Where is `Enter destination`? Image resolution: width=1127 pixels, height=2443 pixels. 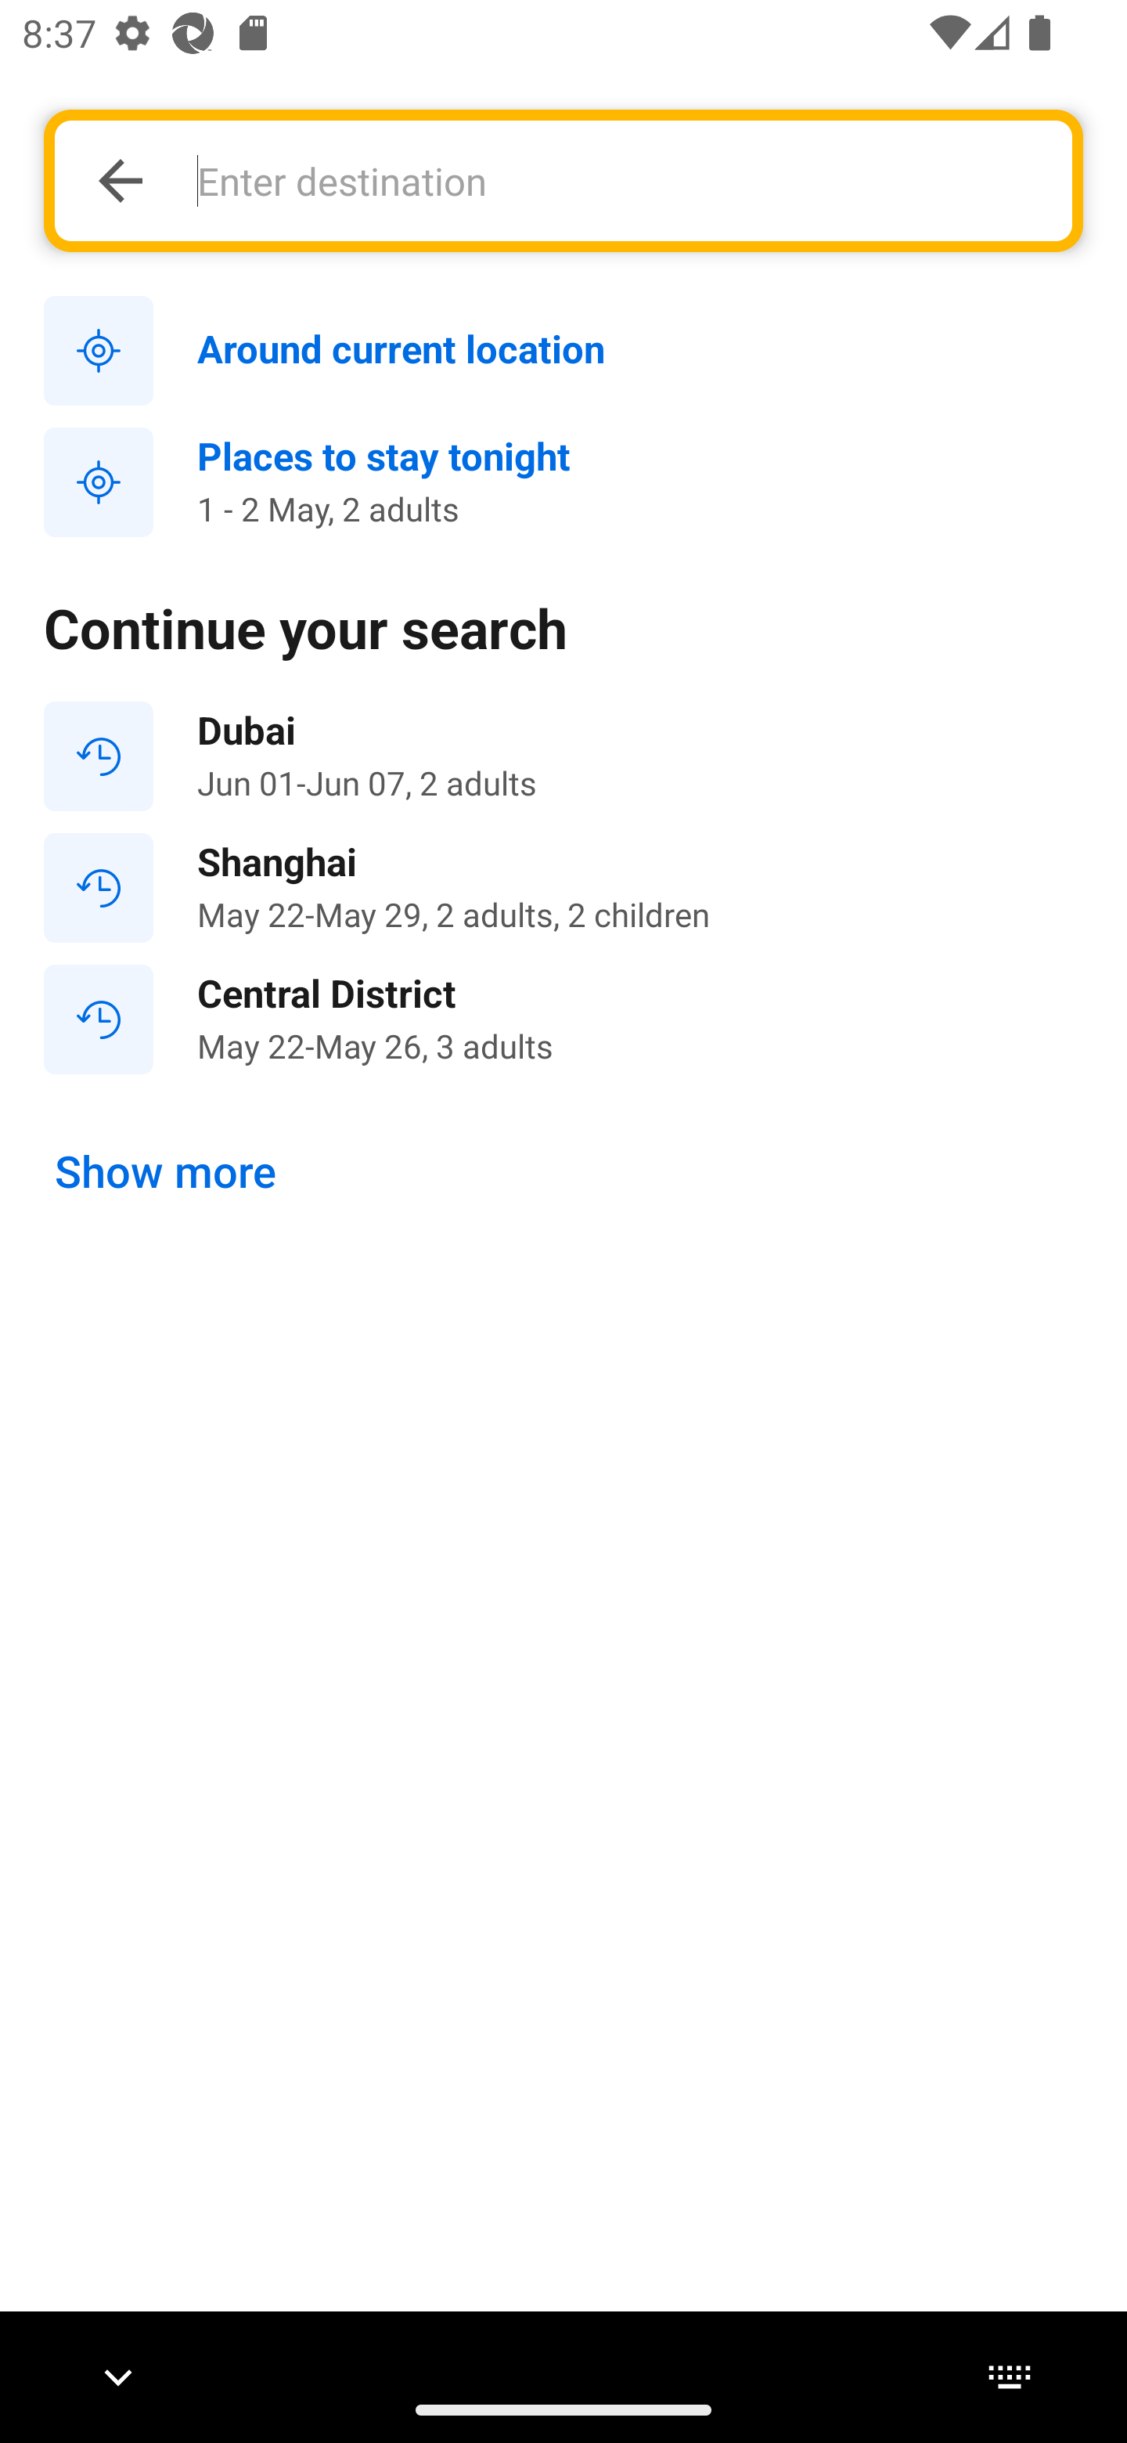
Enter destination is located at coordinates (618, 180).